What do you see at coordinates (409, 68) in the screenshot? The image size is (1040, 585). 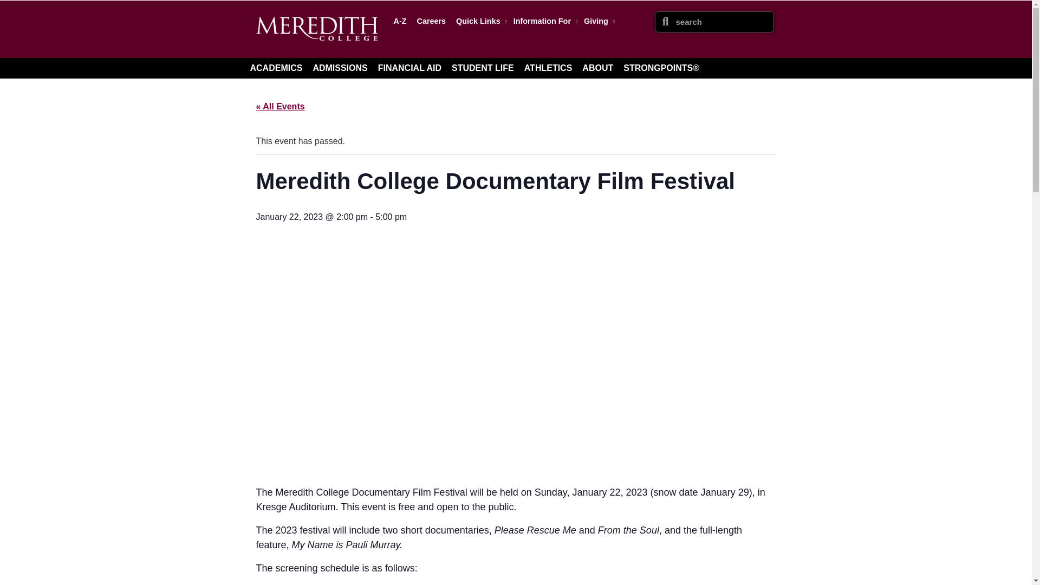 I see `FINANCIAL AID` at bounding box center [409, 68].